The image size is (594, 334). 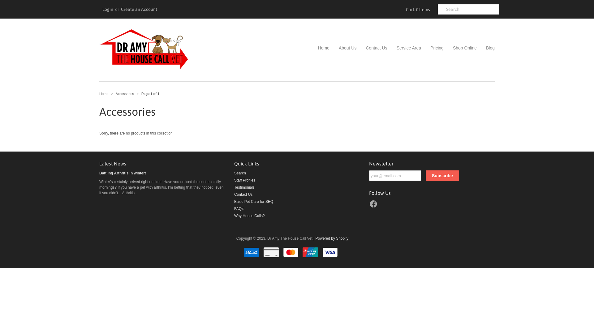 What do you see at coordinates (404, 48) in the screenshot?
I see `Service Area` at bounding box center [404, 48].